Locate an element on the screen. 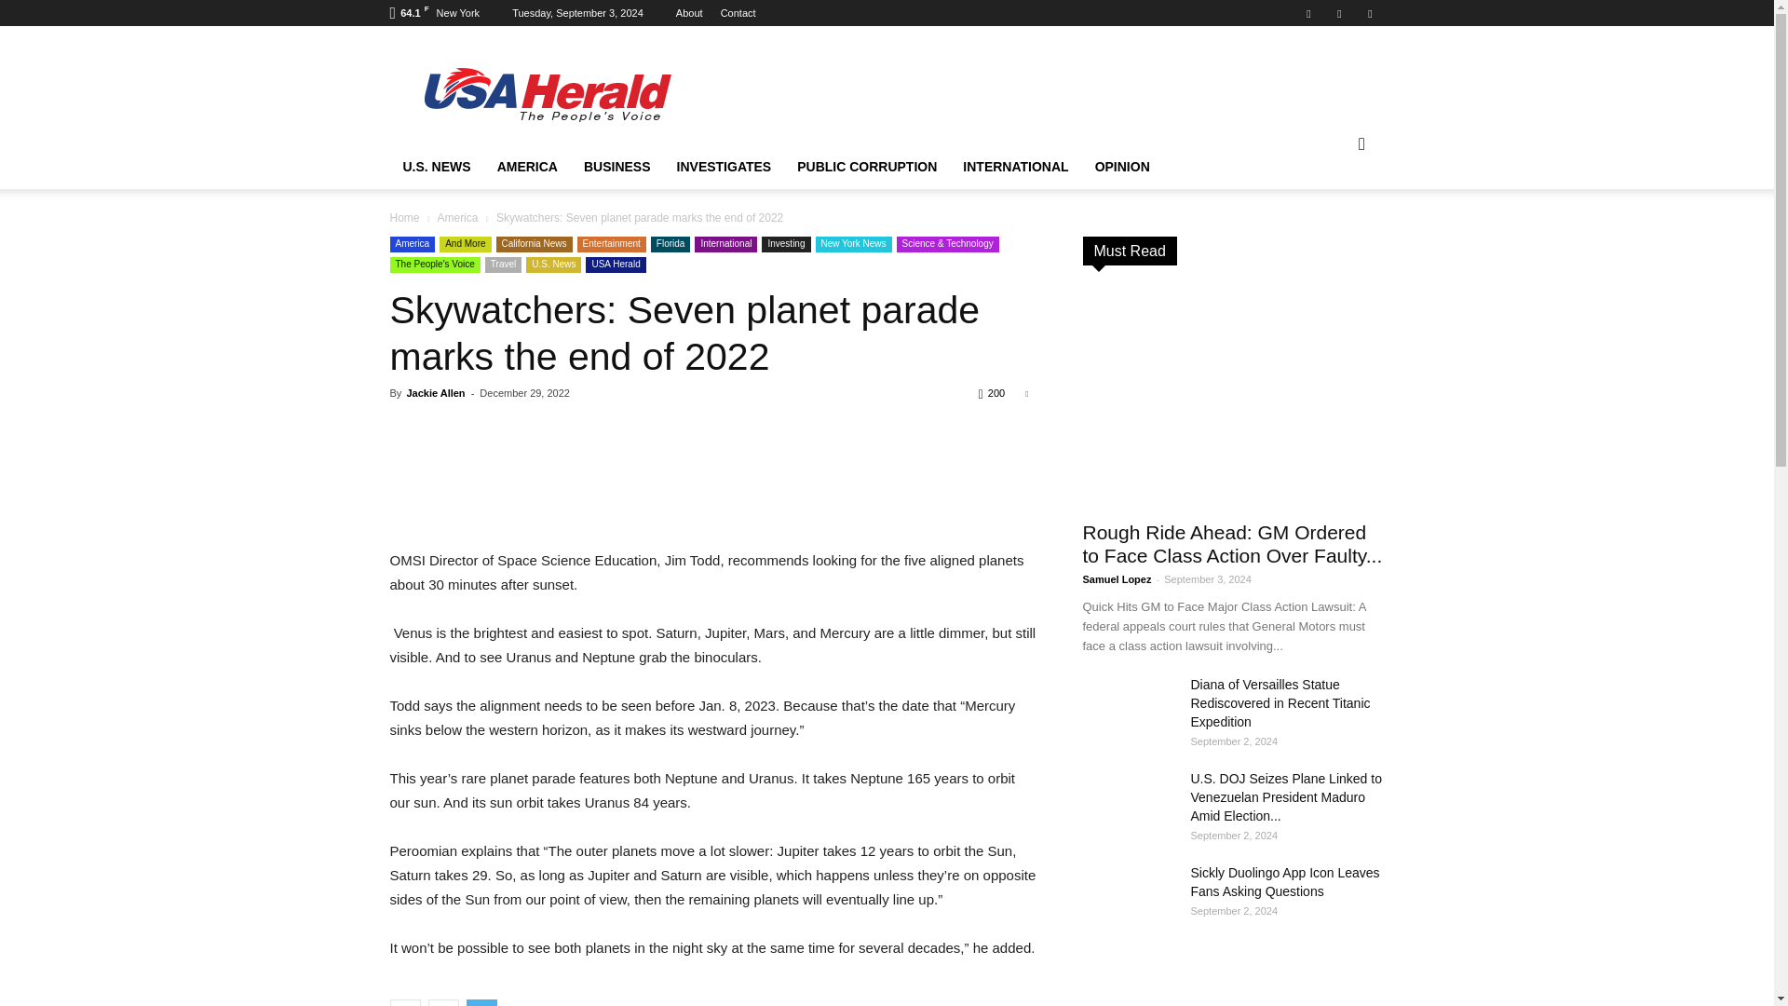  Contact is located at coordinates (738, 13).